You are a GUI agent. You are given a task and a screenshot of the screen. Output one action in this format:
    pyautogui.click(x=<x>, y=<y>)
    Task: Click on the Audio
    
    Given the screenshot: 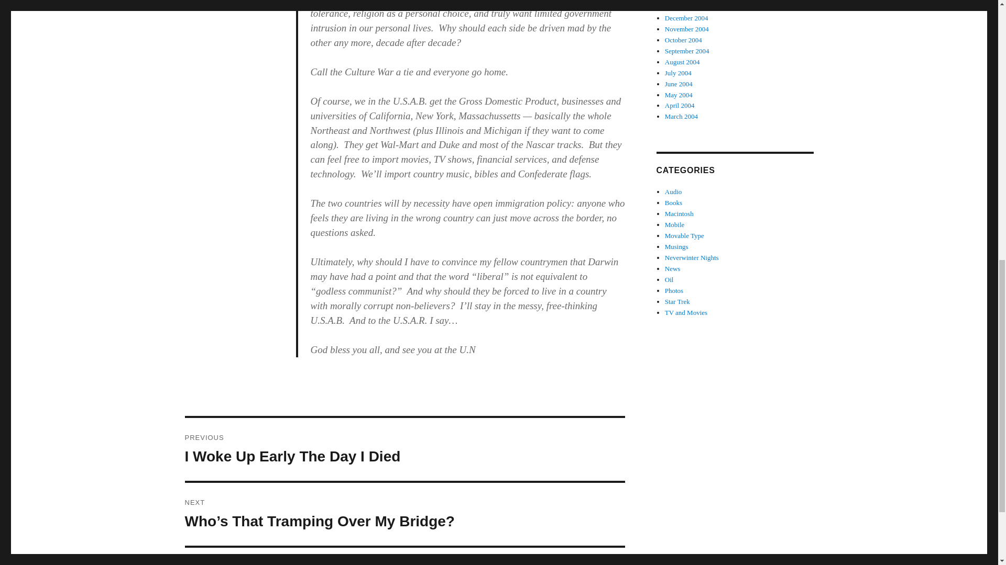 What is the action you would take?
    pyautogui.click(x=679, y=84)
    